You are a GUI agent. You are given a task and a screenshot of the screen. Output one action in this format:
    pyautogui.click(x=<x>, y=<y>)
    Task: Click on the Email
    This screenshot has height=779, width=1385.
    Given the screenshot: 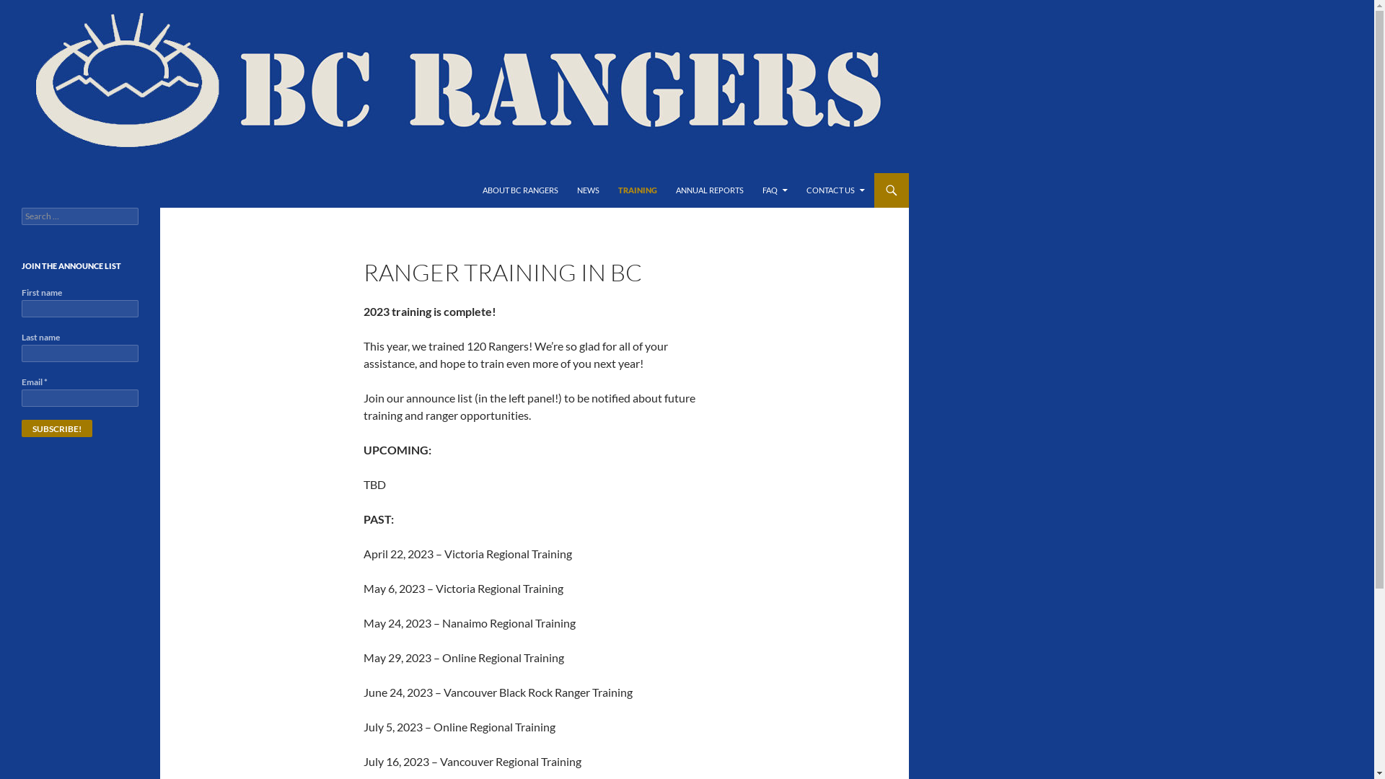 What is the action you would take?
    pyautogui.click(x=80, y=398)
    